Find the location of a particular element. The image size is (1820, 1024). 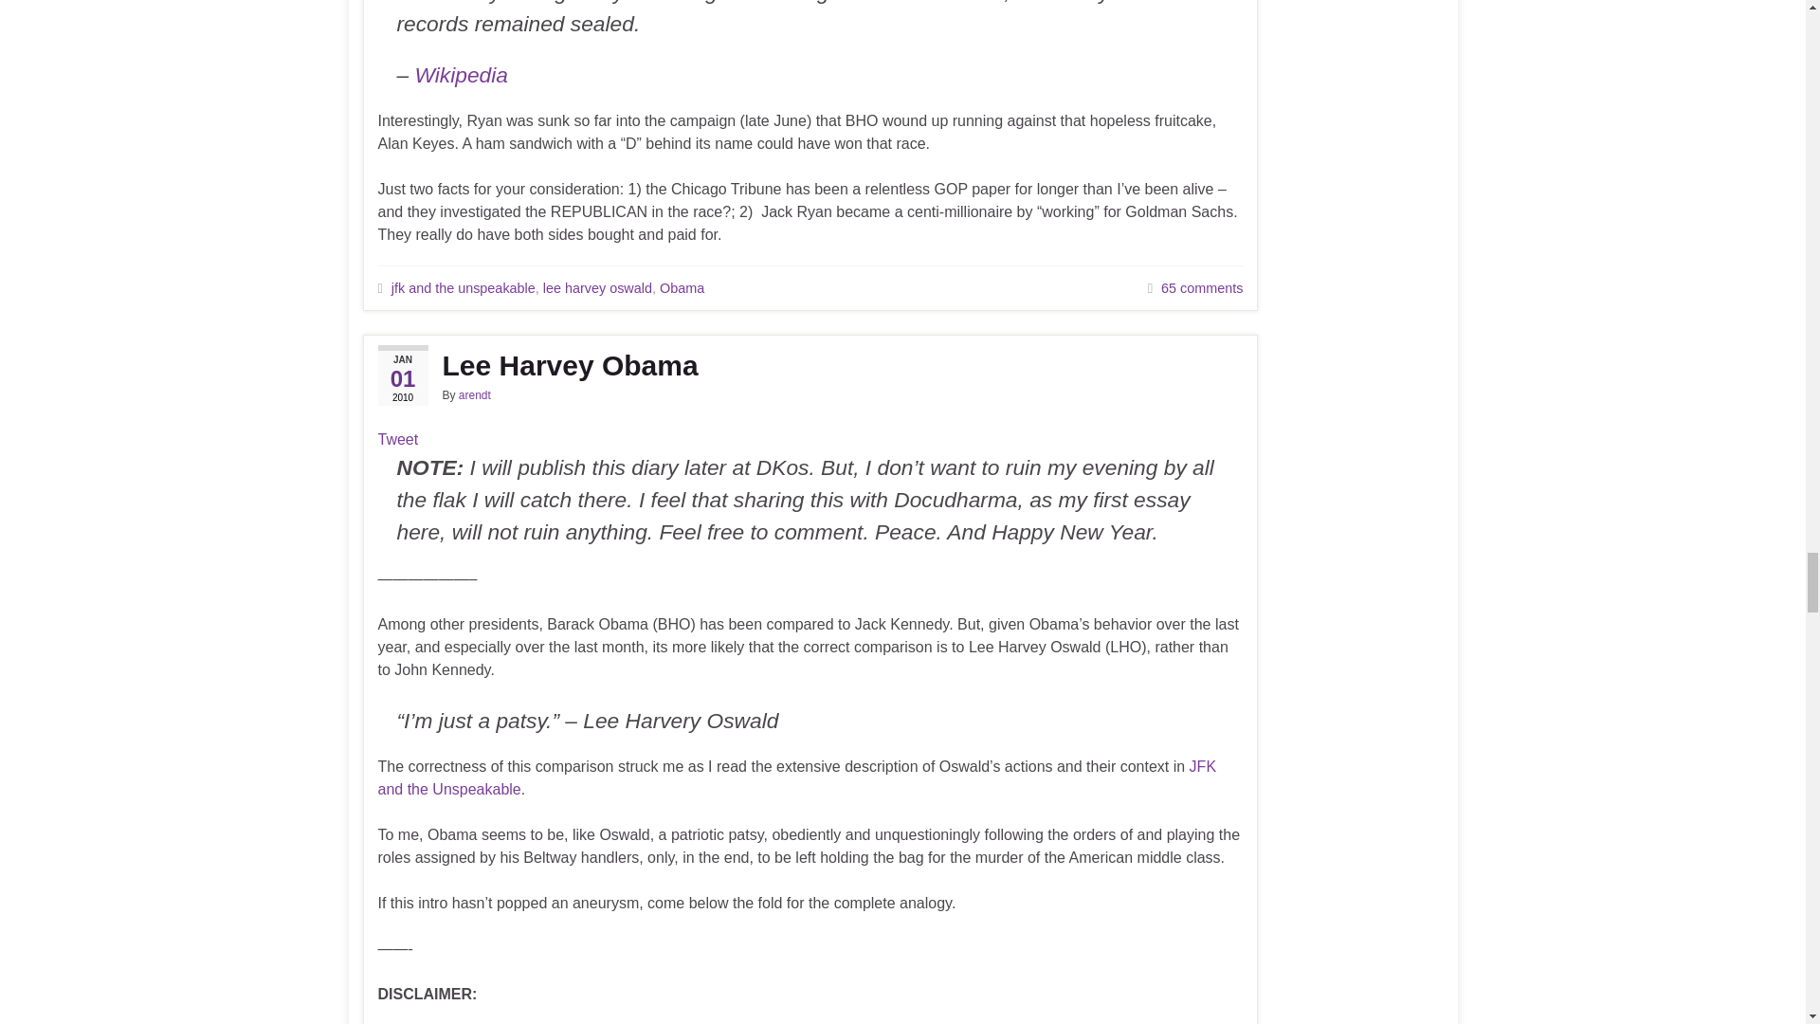

jfk and the unspeakable is located at coordinates (463, 288).